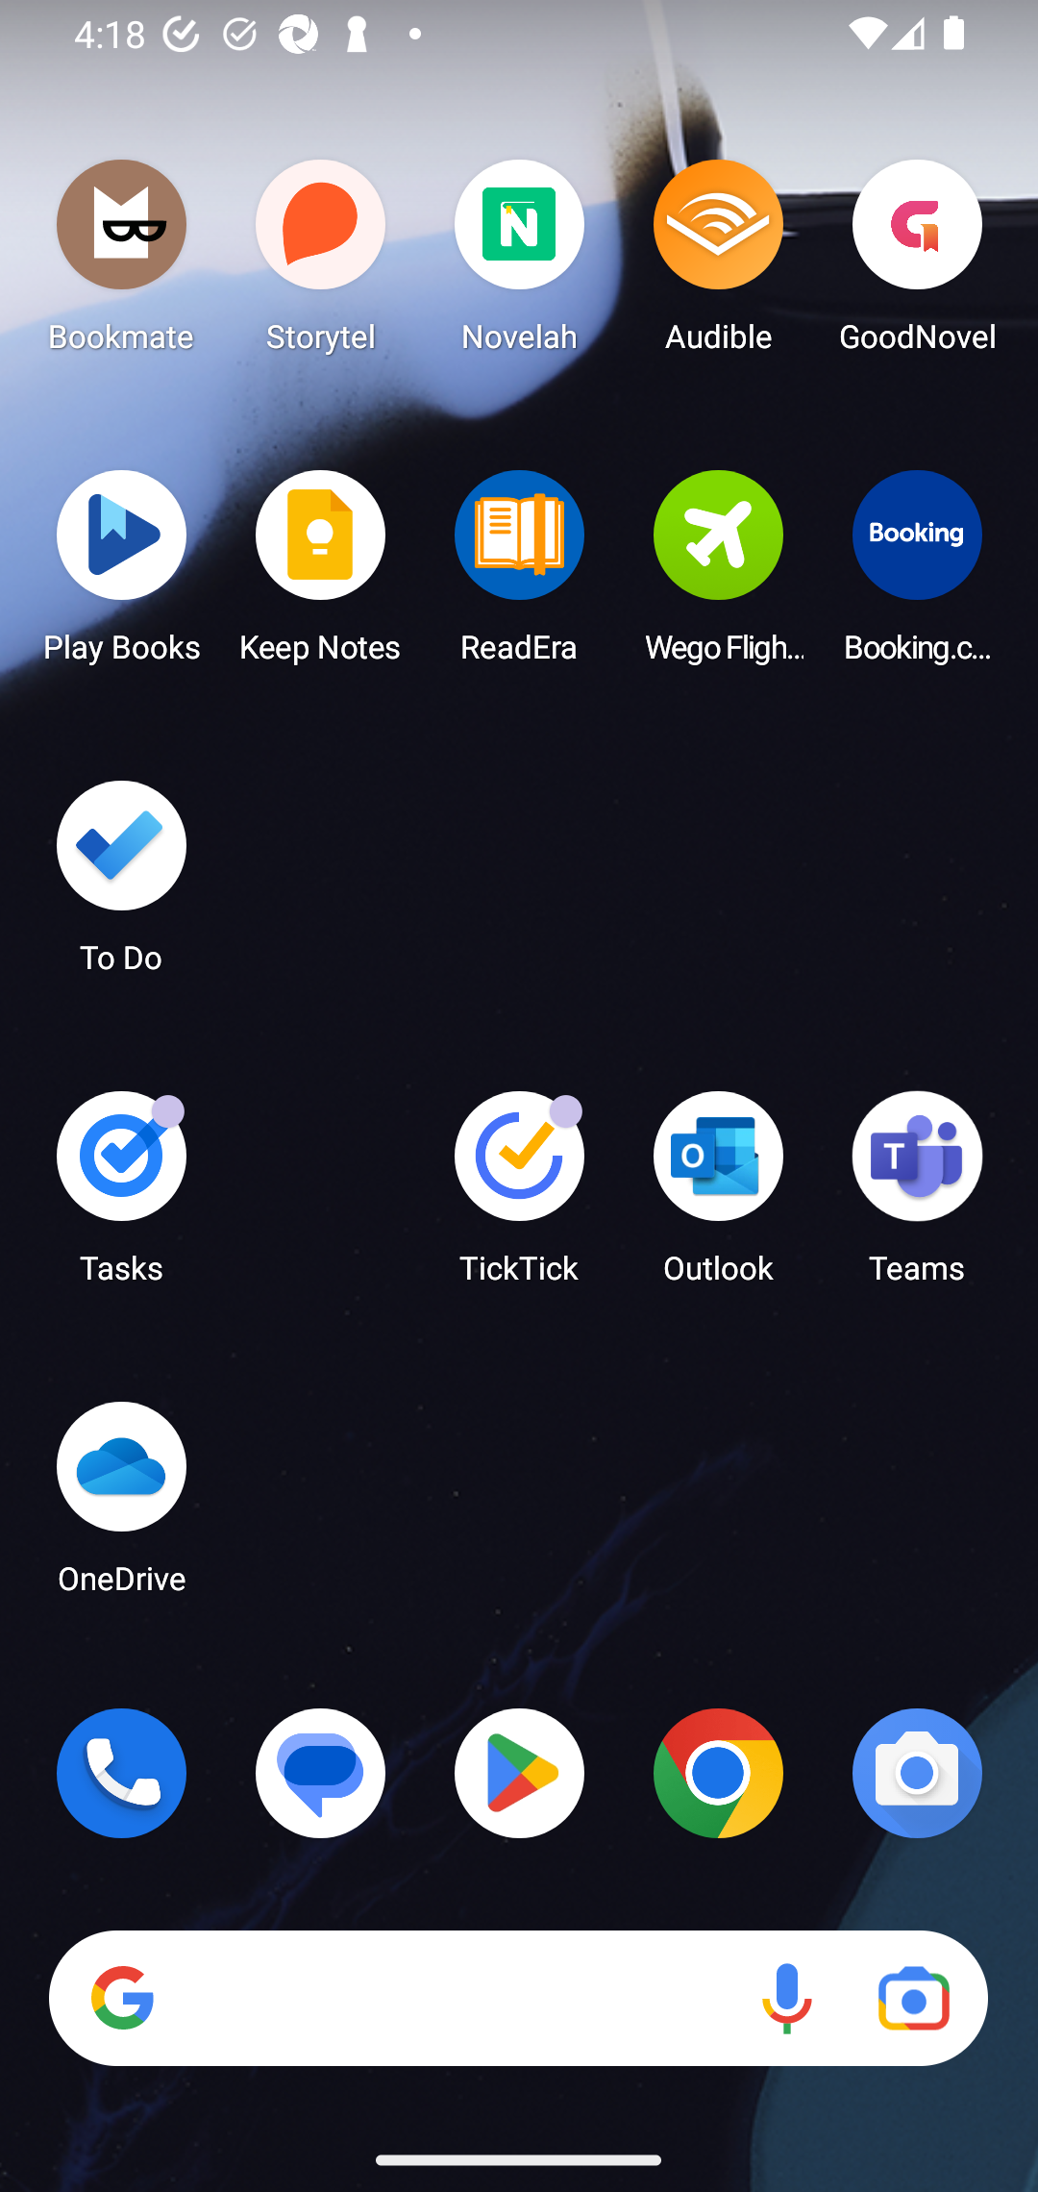  Describe the element at coordinates (519, 263) in the screenshot. I see `Novelah` at that location.